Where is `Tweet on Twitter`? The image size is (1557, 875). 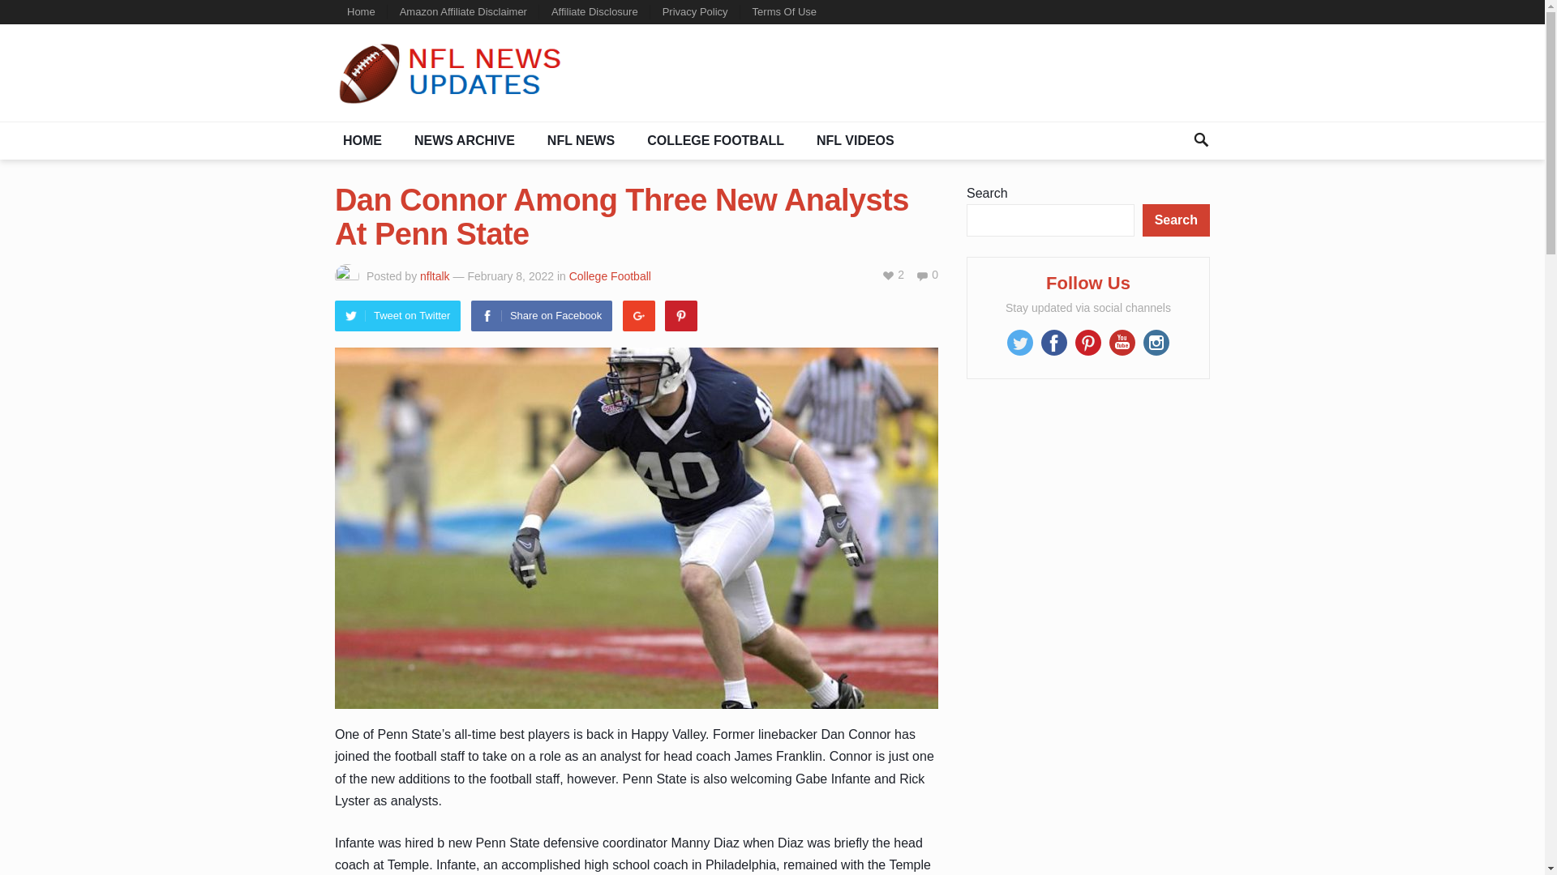 Tweet on Twitter is located at coordinates (397, 316).